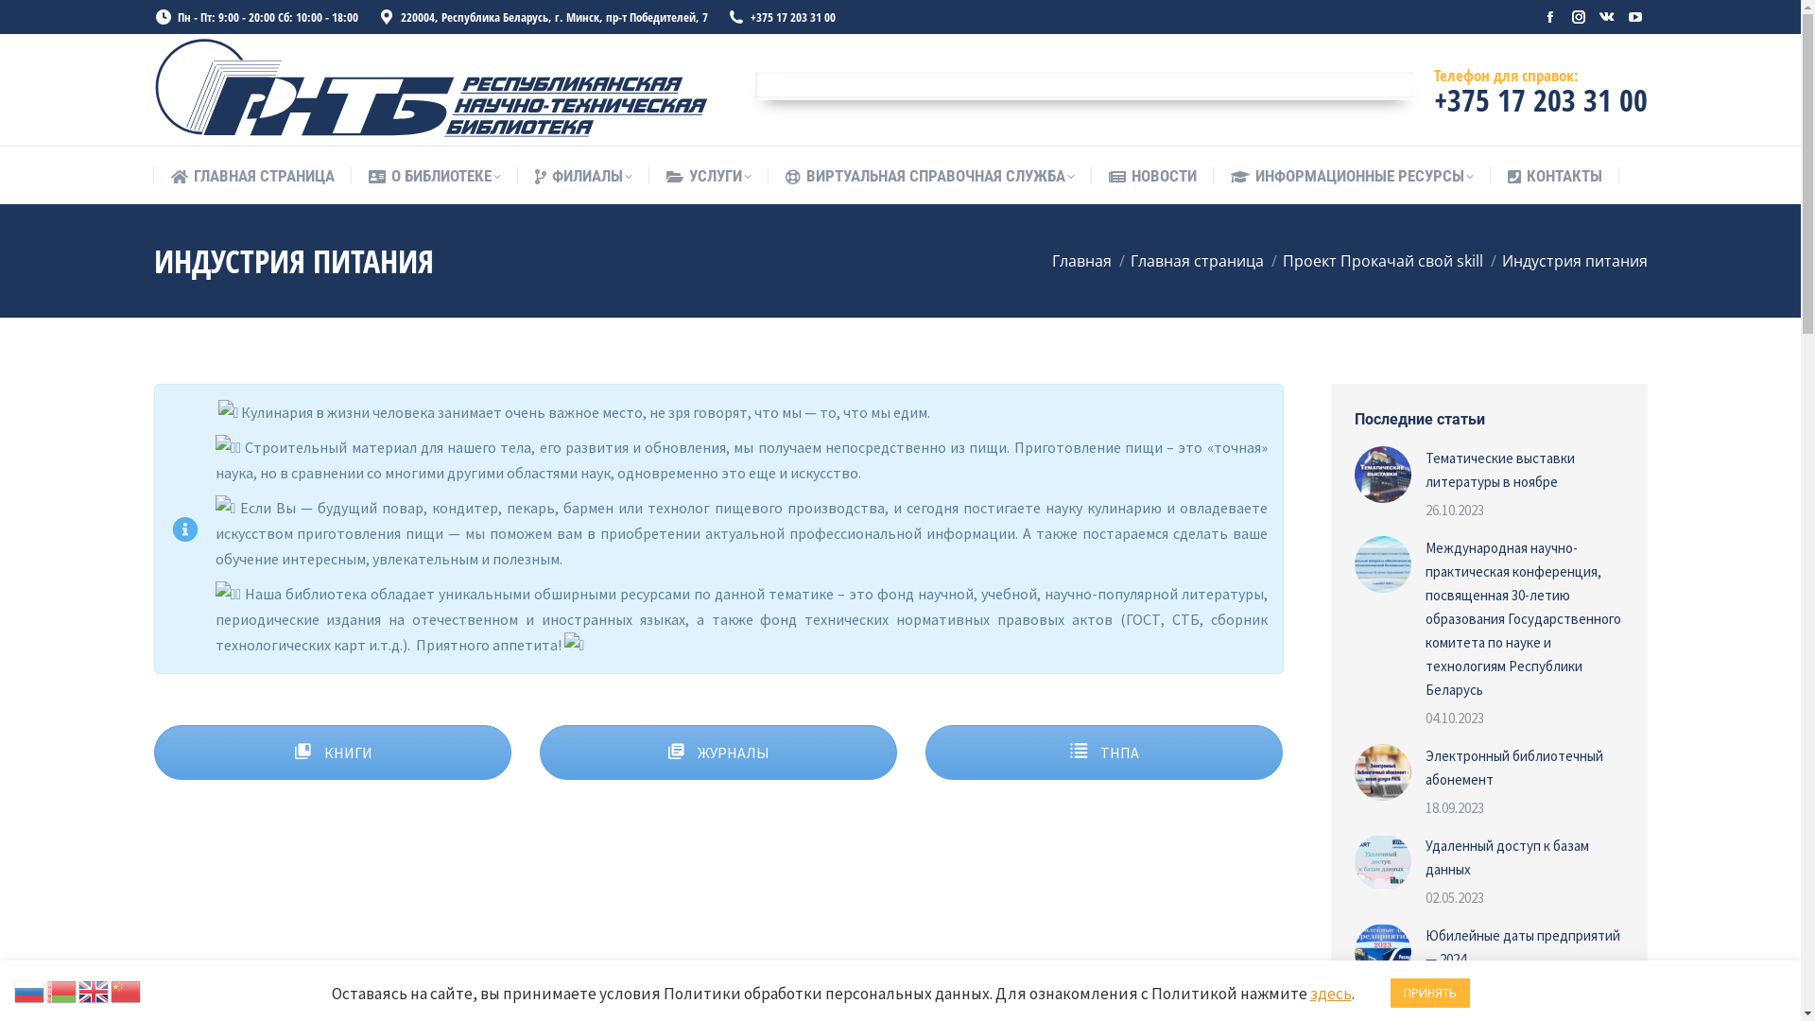  Describe the element at coordinates (62, 990) in the screenshot. I see `Belarusian` at that location.